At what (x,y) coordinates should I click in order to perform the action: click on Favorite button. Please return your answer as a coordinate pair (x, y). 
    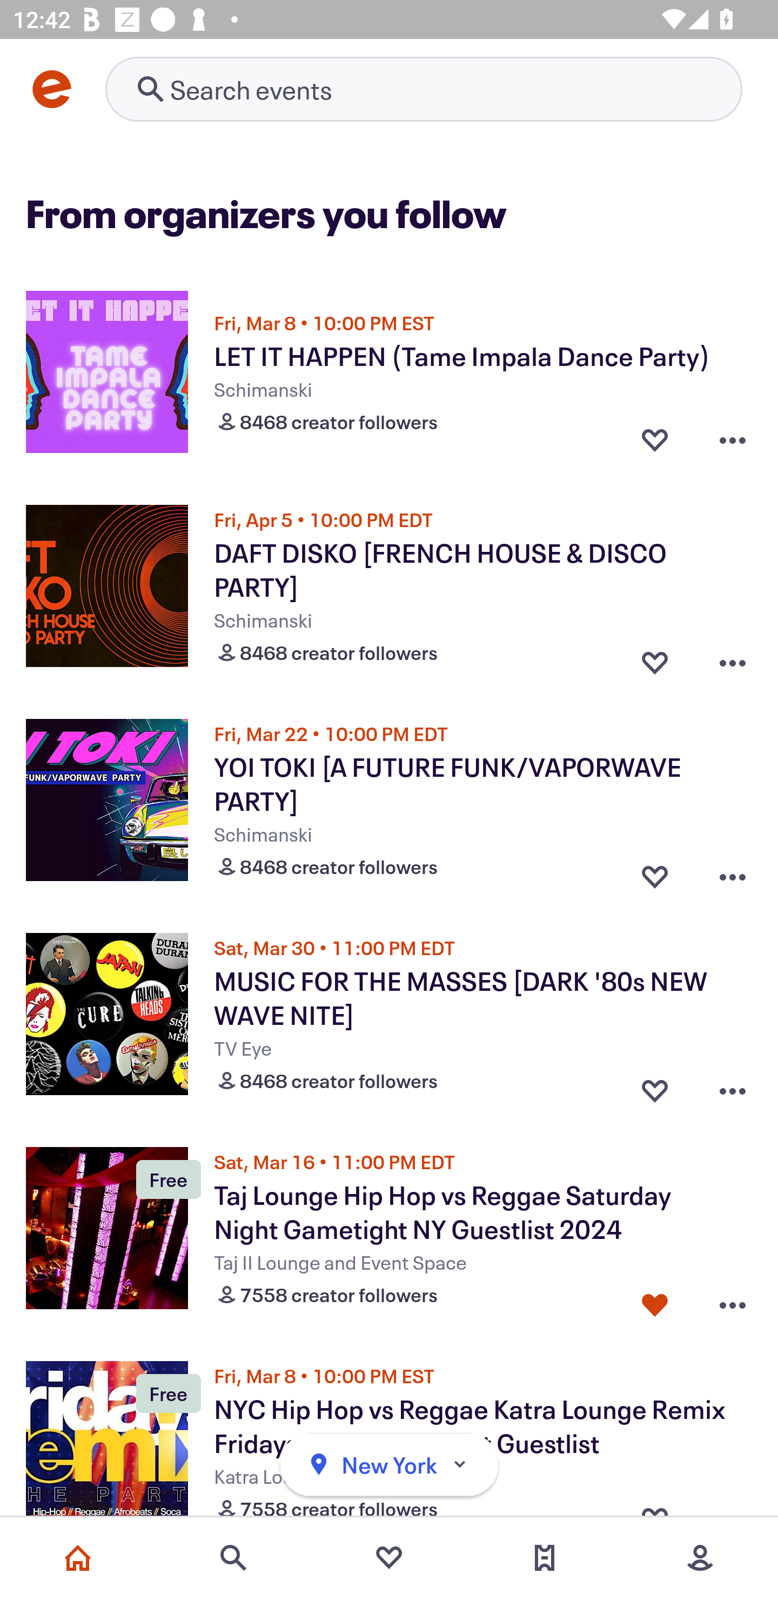
    Looking at the image, I should click on (655, 1301).